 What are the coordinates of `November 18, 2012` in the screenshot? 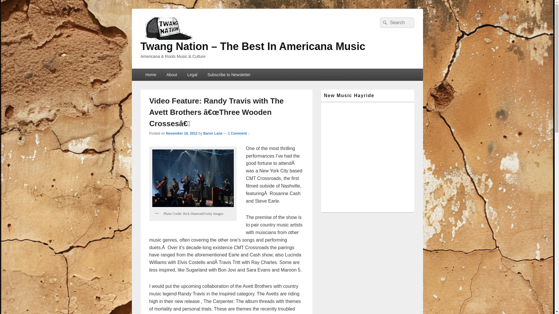 It's located at (182, 133).